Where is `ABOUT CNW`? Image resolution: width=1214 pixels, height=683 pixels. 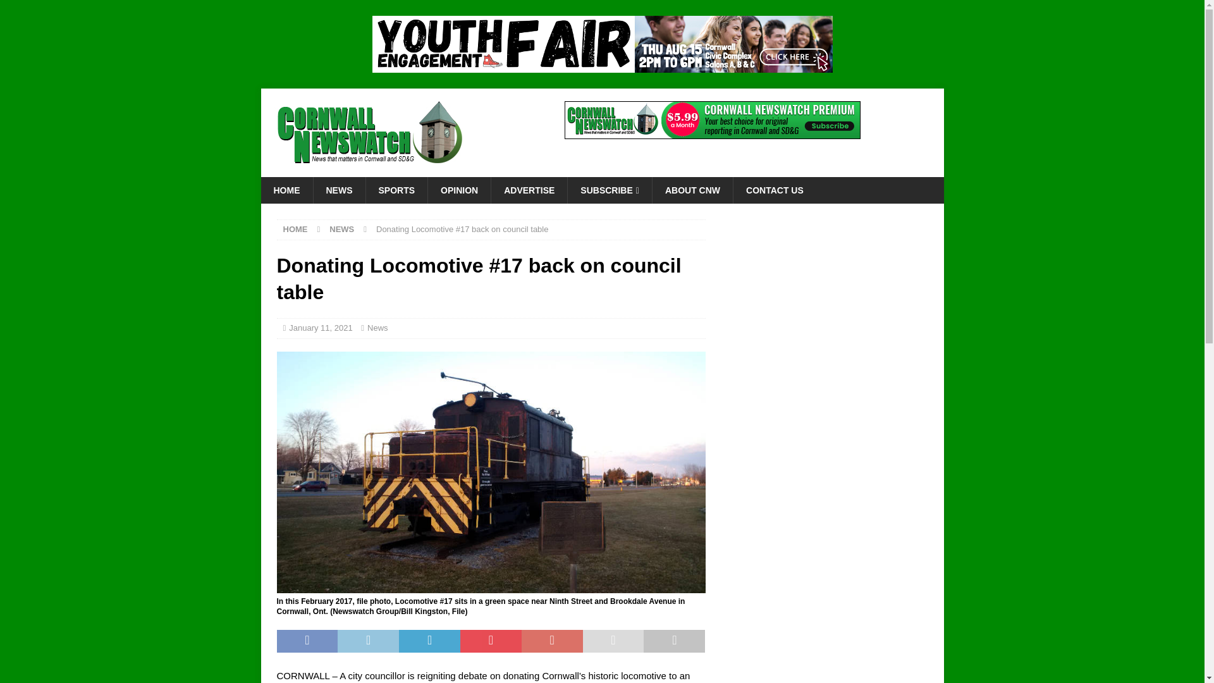
ABOUT CNW is located at coordinates (692, 190).